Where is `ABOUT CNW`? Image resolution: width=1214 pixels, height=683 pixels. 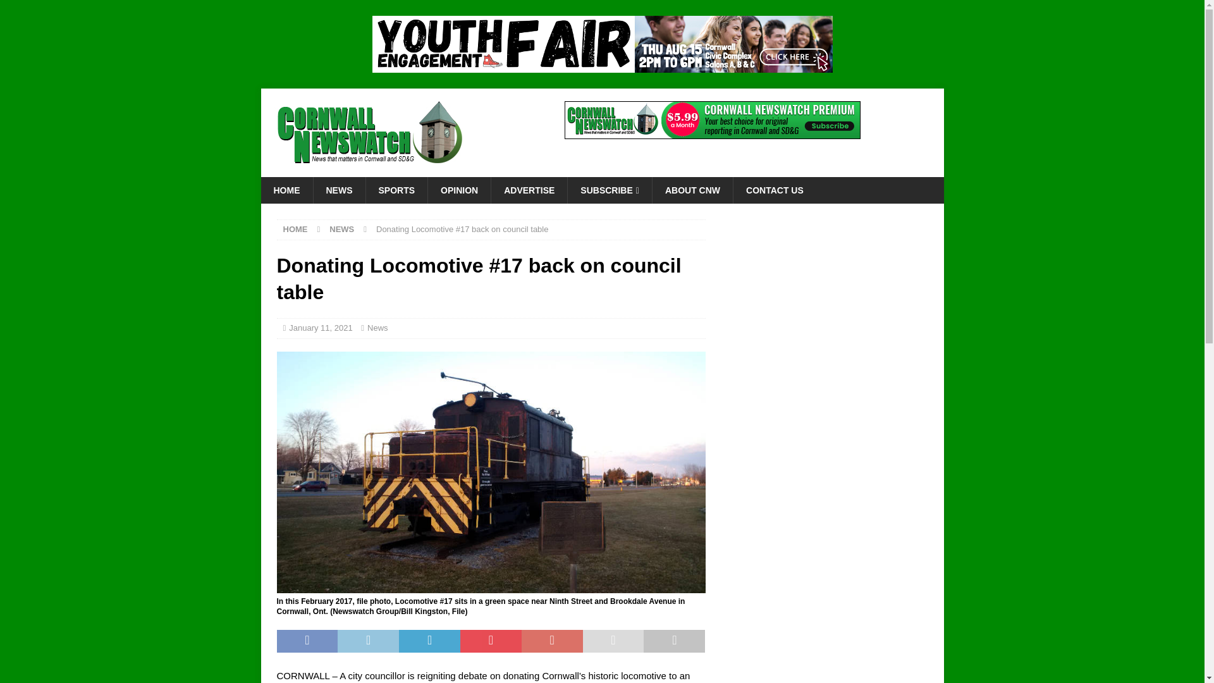
ABOUT CNW is located at coordinates (692, 190).